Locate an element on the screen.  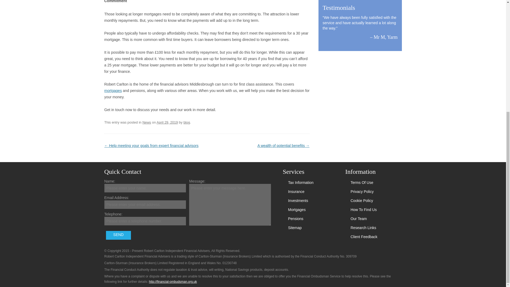
Tax Information is located at coordinates (301, 183).